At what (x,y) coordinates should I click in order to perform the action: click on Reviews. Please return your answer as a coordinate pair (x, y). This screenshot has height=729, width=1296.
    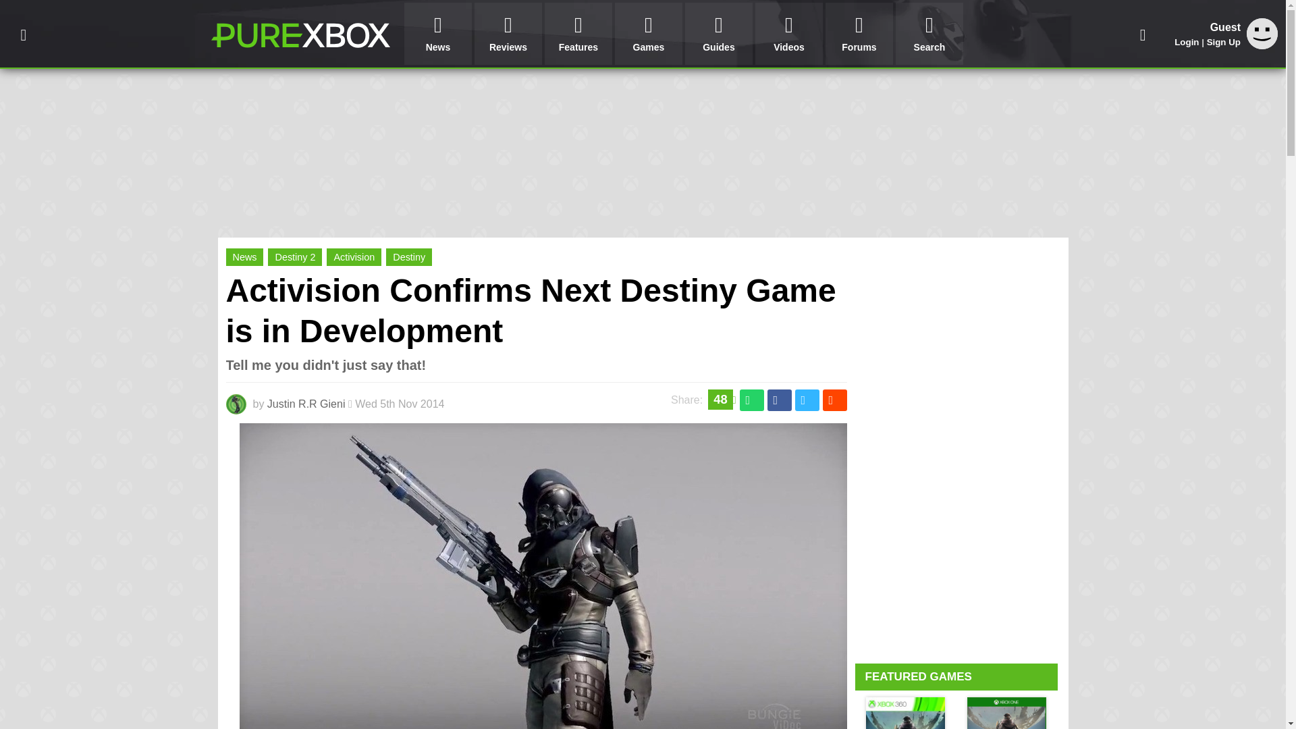
    Looking at the image, I should click on (508, 34).